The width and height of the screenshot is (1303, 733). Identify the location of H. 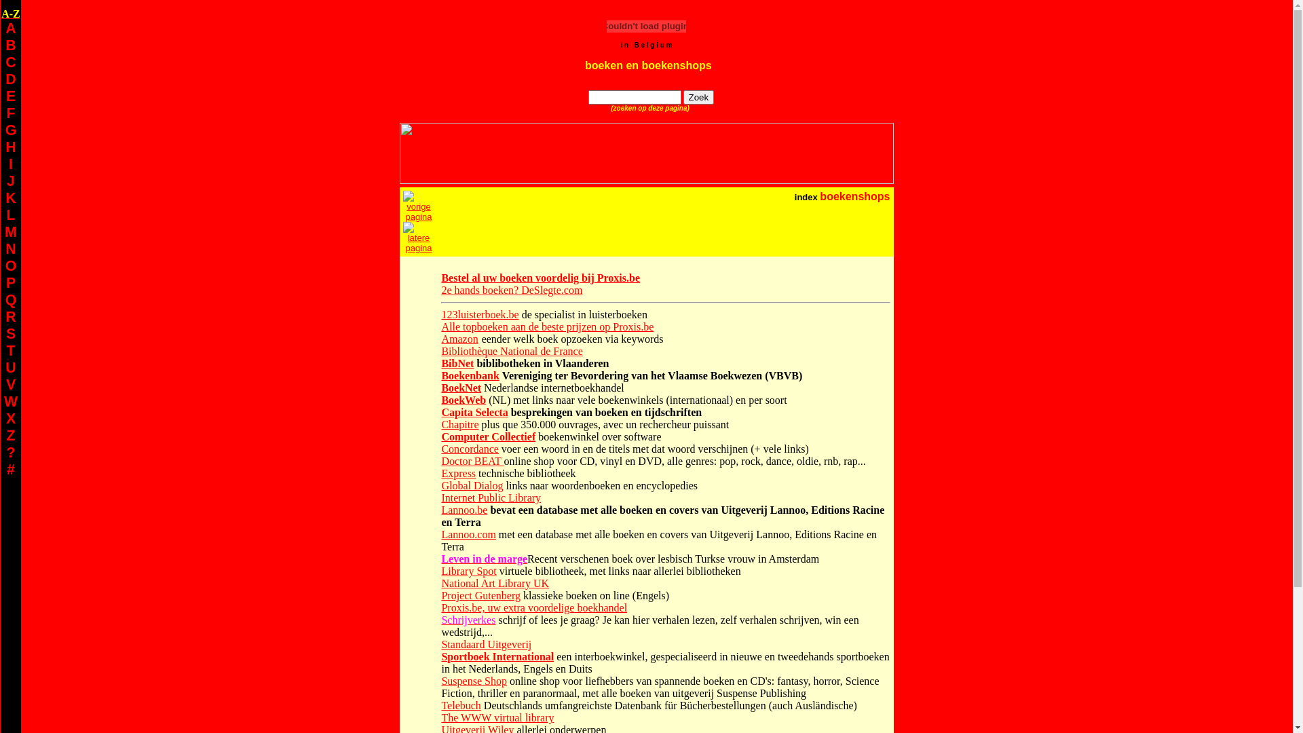
(11, 147).